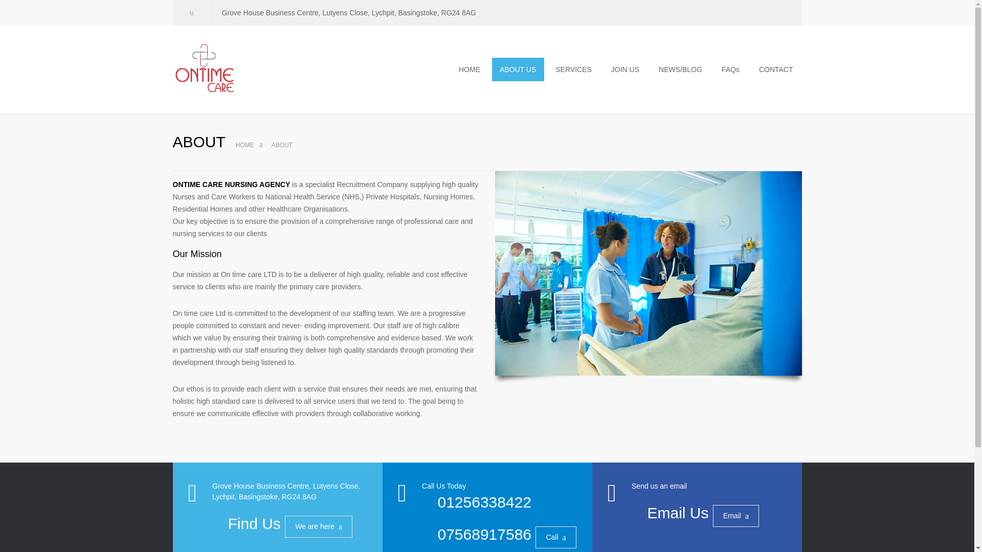 The image size is (982, 552). I want to click on JOIN US, so click(625, 70).